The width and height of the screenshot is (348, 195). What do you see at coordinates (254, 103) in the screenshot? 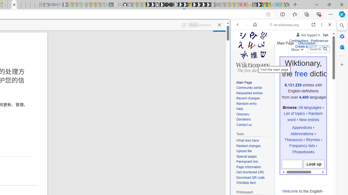
I see `Random entry` at bounding box center [254, 103].